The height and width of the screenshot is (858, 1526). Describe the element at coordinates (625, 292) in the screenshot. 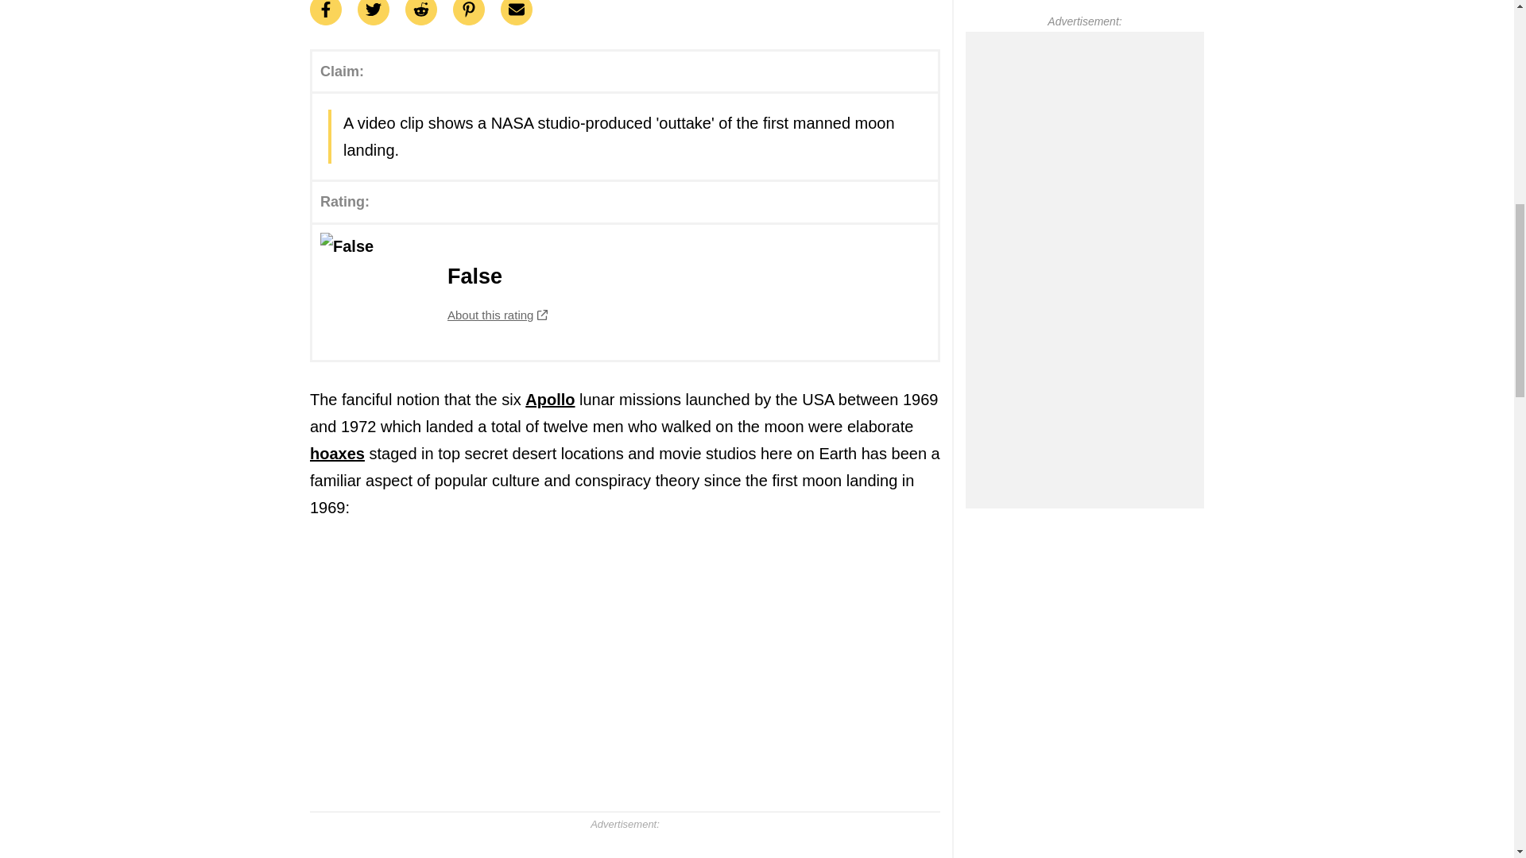

I see `Apollo` at that location.